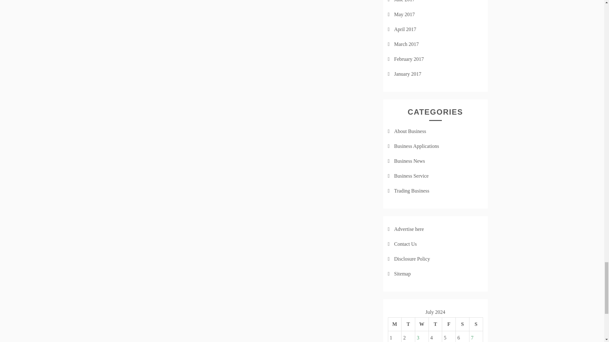 This screenshot has height=342, width=609. I want to click on Sunday, so click(476, 324).